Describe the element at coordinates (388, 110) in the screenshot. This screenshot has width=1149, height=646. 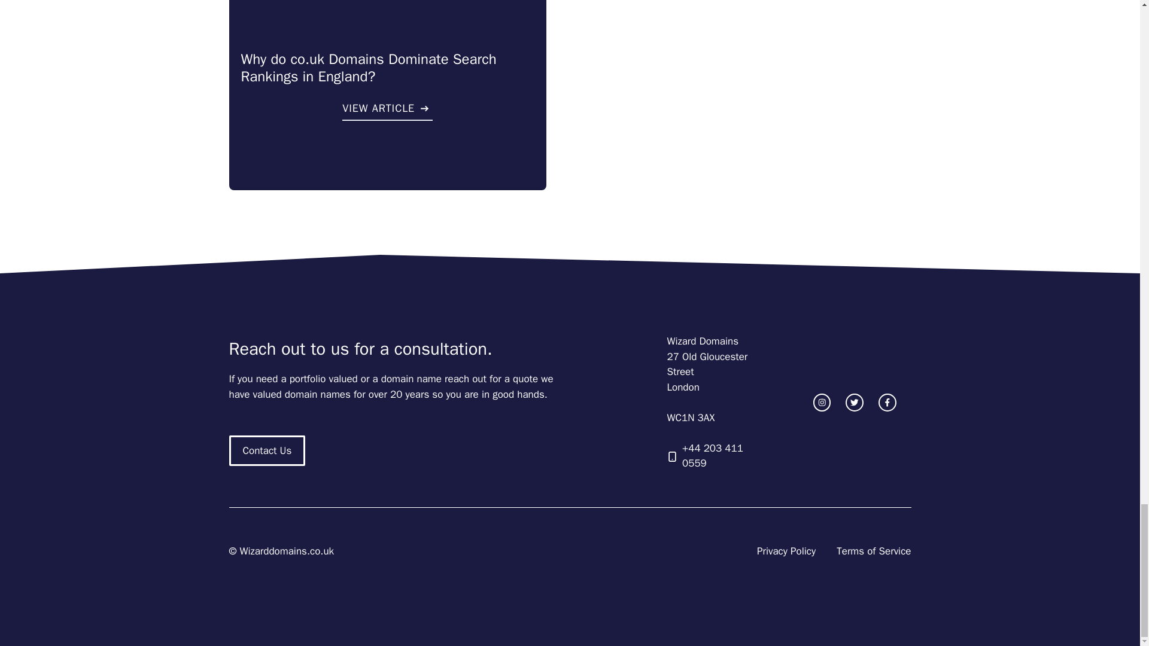
I see `VIEW ARTICLE` at that location.